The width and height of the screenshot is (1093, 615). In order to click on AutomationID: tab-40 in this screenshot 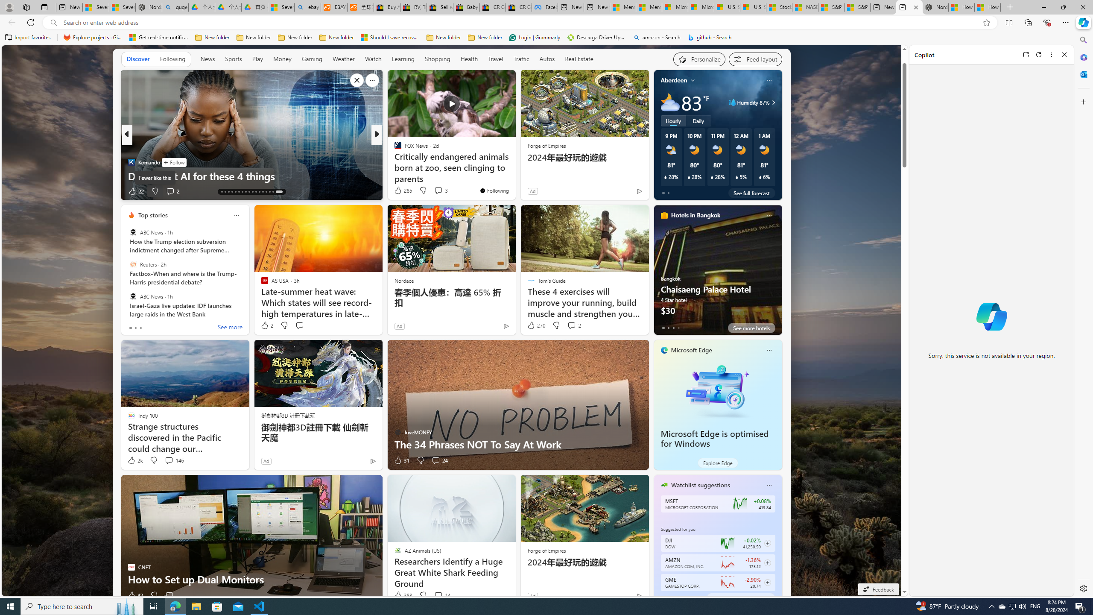, I will do `click(269, 192)`.